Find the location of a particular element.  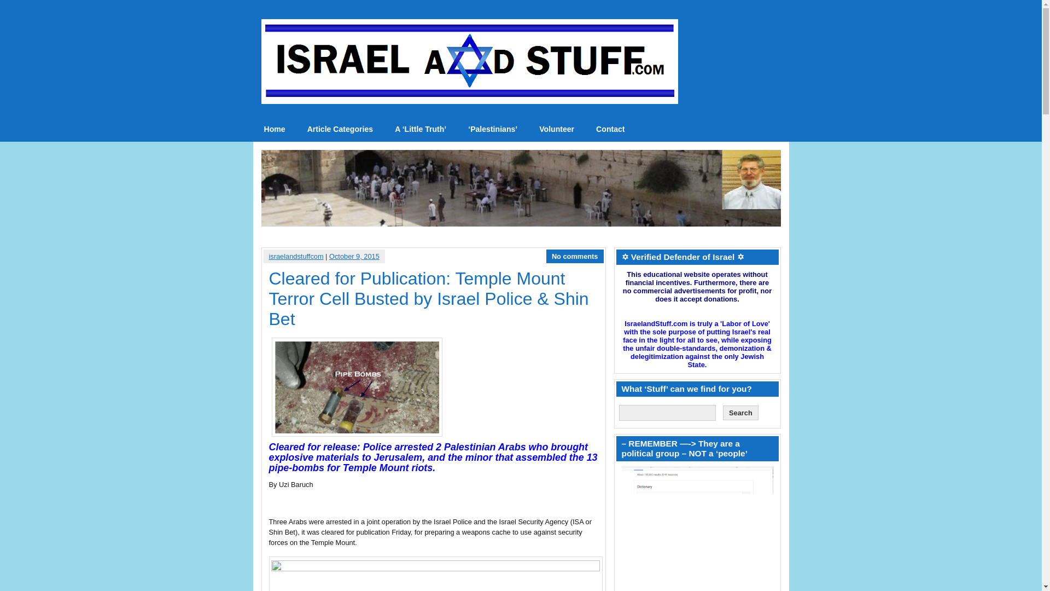

news is located at coordinates (275, 129).